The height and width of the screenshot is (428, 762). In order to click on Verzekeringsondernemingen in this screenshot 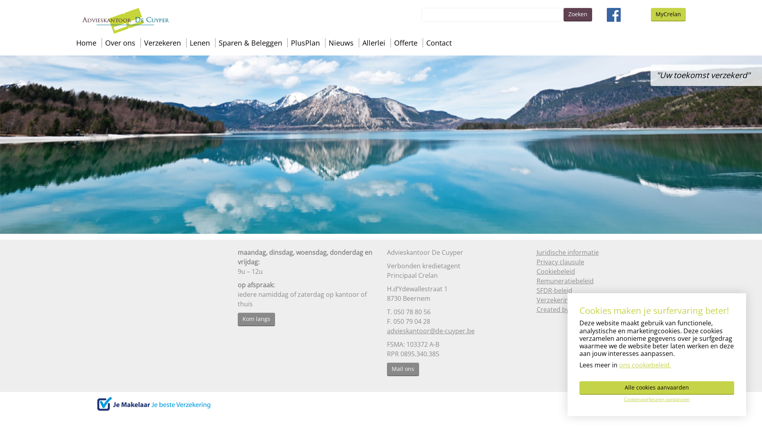, I will do `click(580, 300)`.